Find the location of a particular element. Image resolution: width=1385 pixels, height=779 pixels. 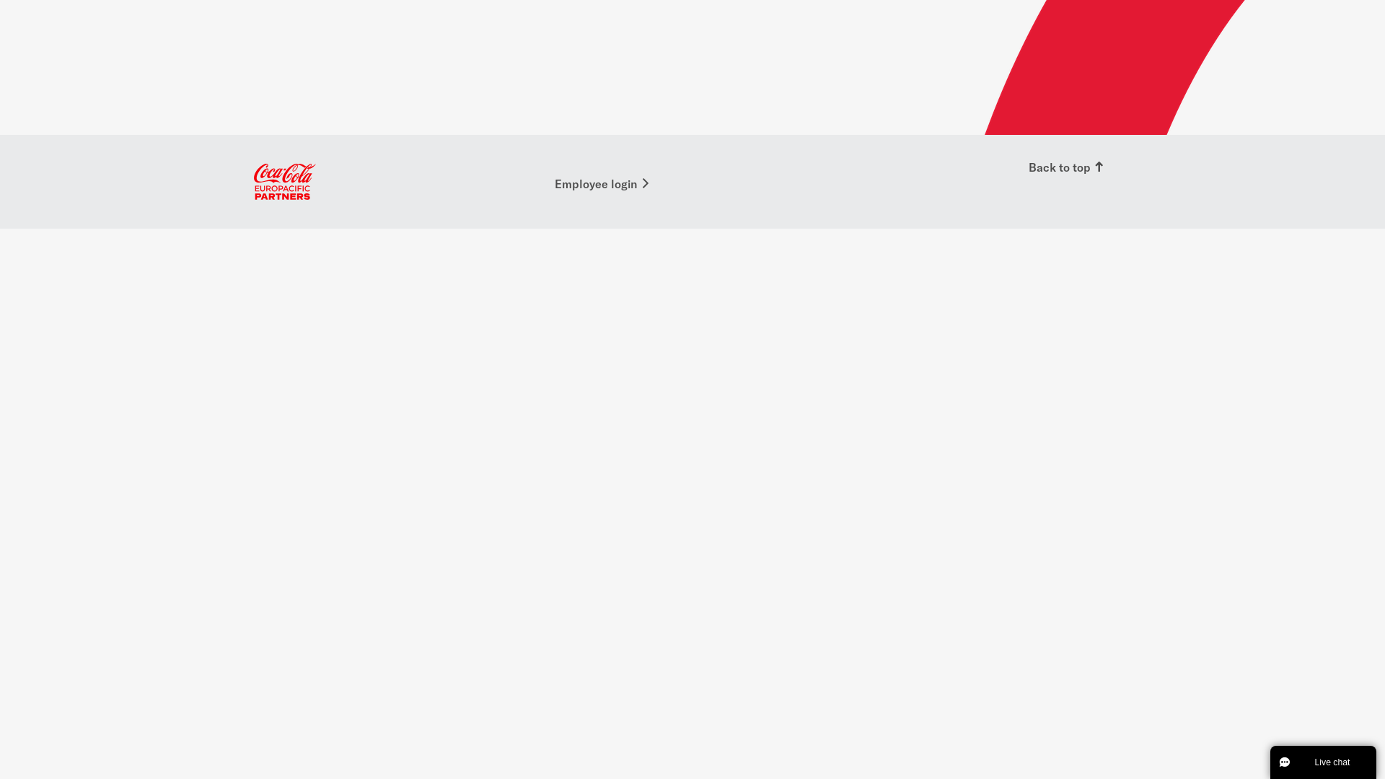

Back to top is located at coordinates (1067, 167).